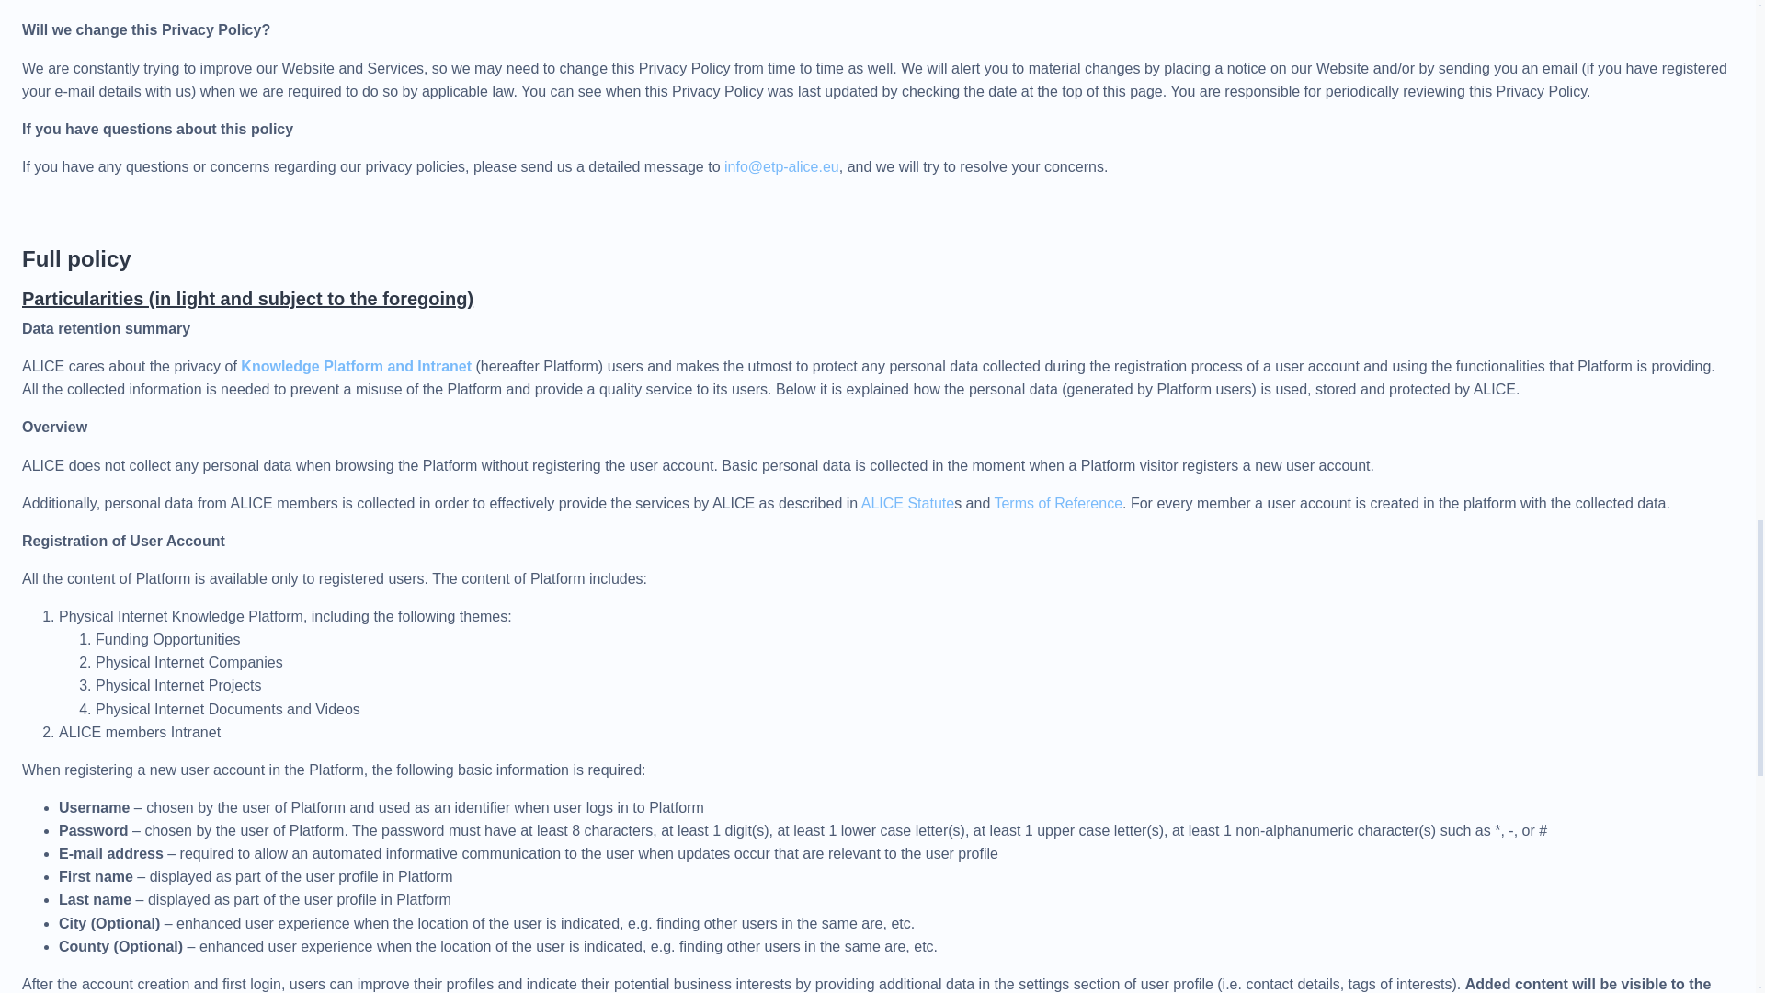 The image size is (1765, 993). What do you see at coordinates (355, 366) in the screenshot?
I see `Knowledge Platform and Intranet` at bounding box center [355, 366].